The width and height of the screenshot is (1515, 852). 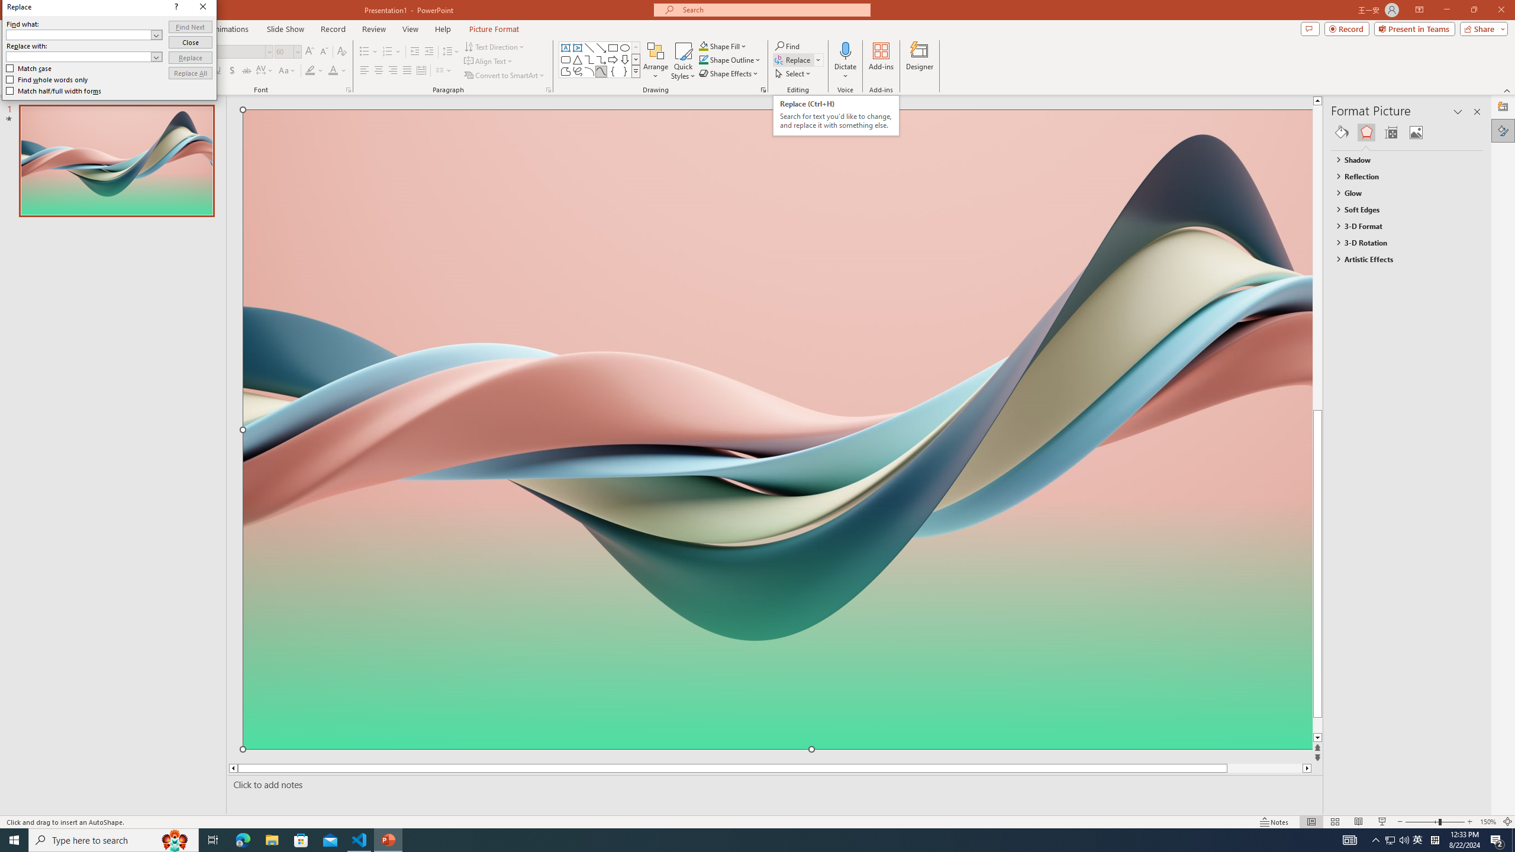 What do you see at coordinates (613, 59) in the screenshot?
I see `Arrow: Right` at bounding box center [613, 59].